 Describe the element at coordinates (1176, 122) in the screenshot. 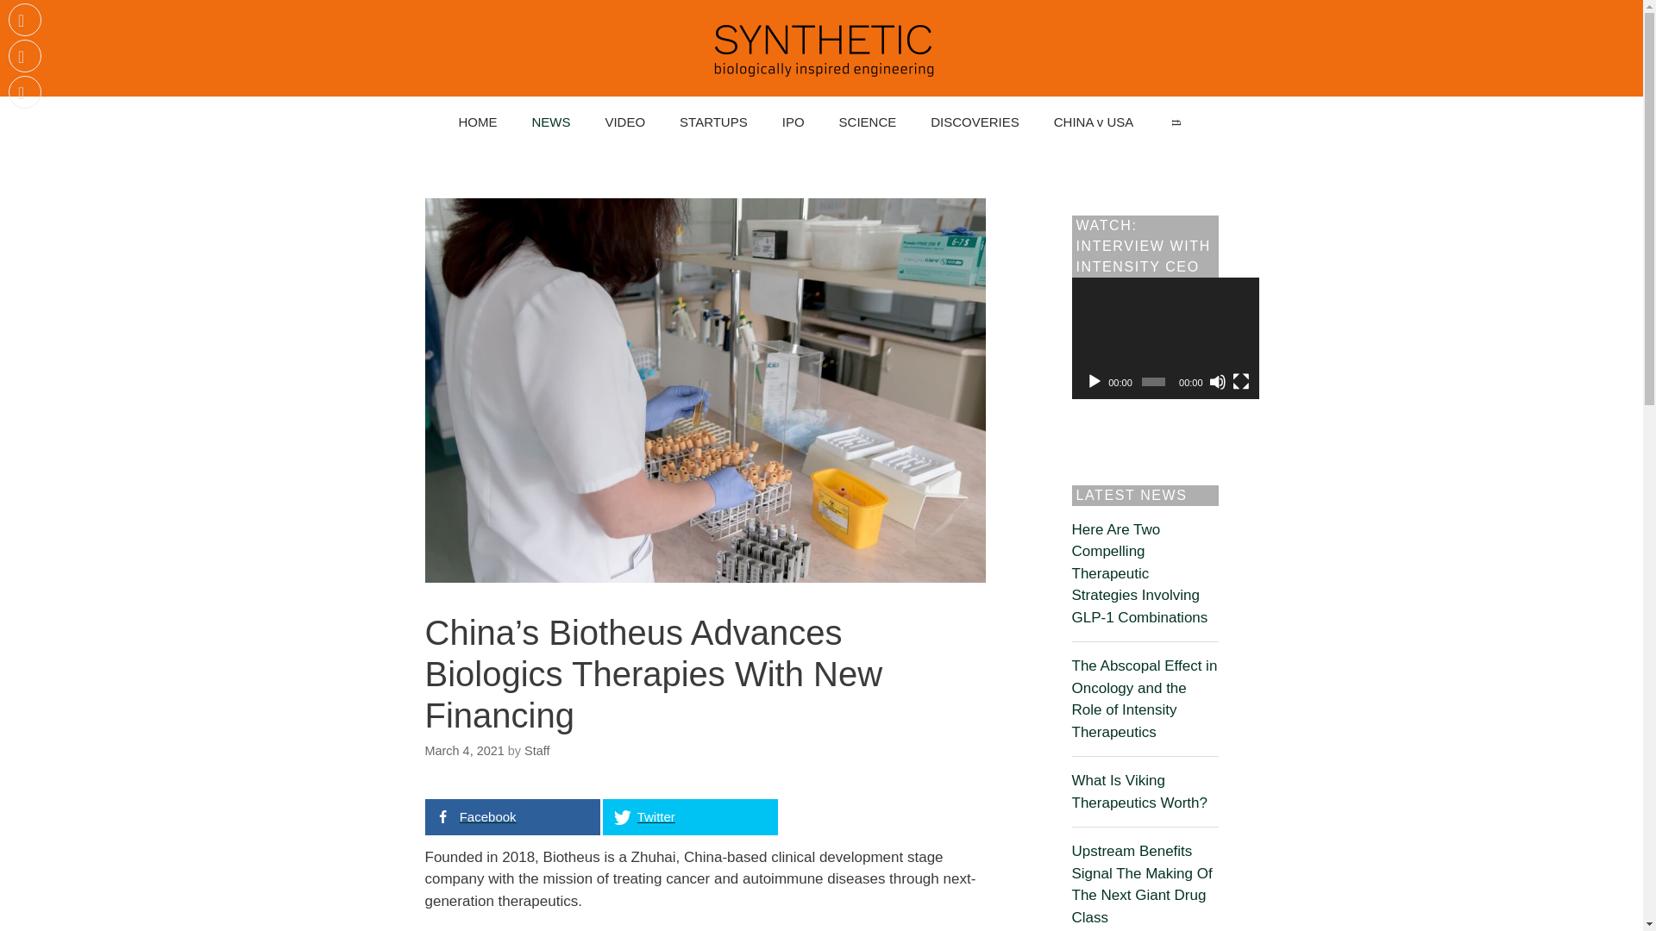

I see `Search` at that location.